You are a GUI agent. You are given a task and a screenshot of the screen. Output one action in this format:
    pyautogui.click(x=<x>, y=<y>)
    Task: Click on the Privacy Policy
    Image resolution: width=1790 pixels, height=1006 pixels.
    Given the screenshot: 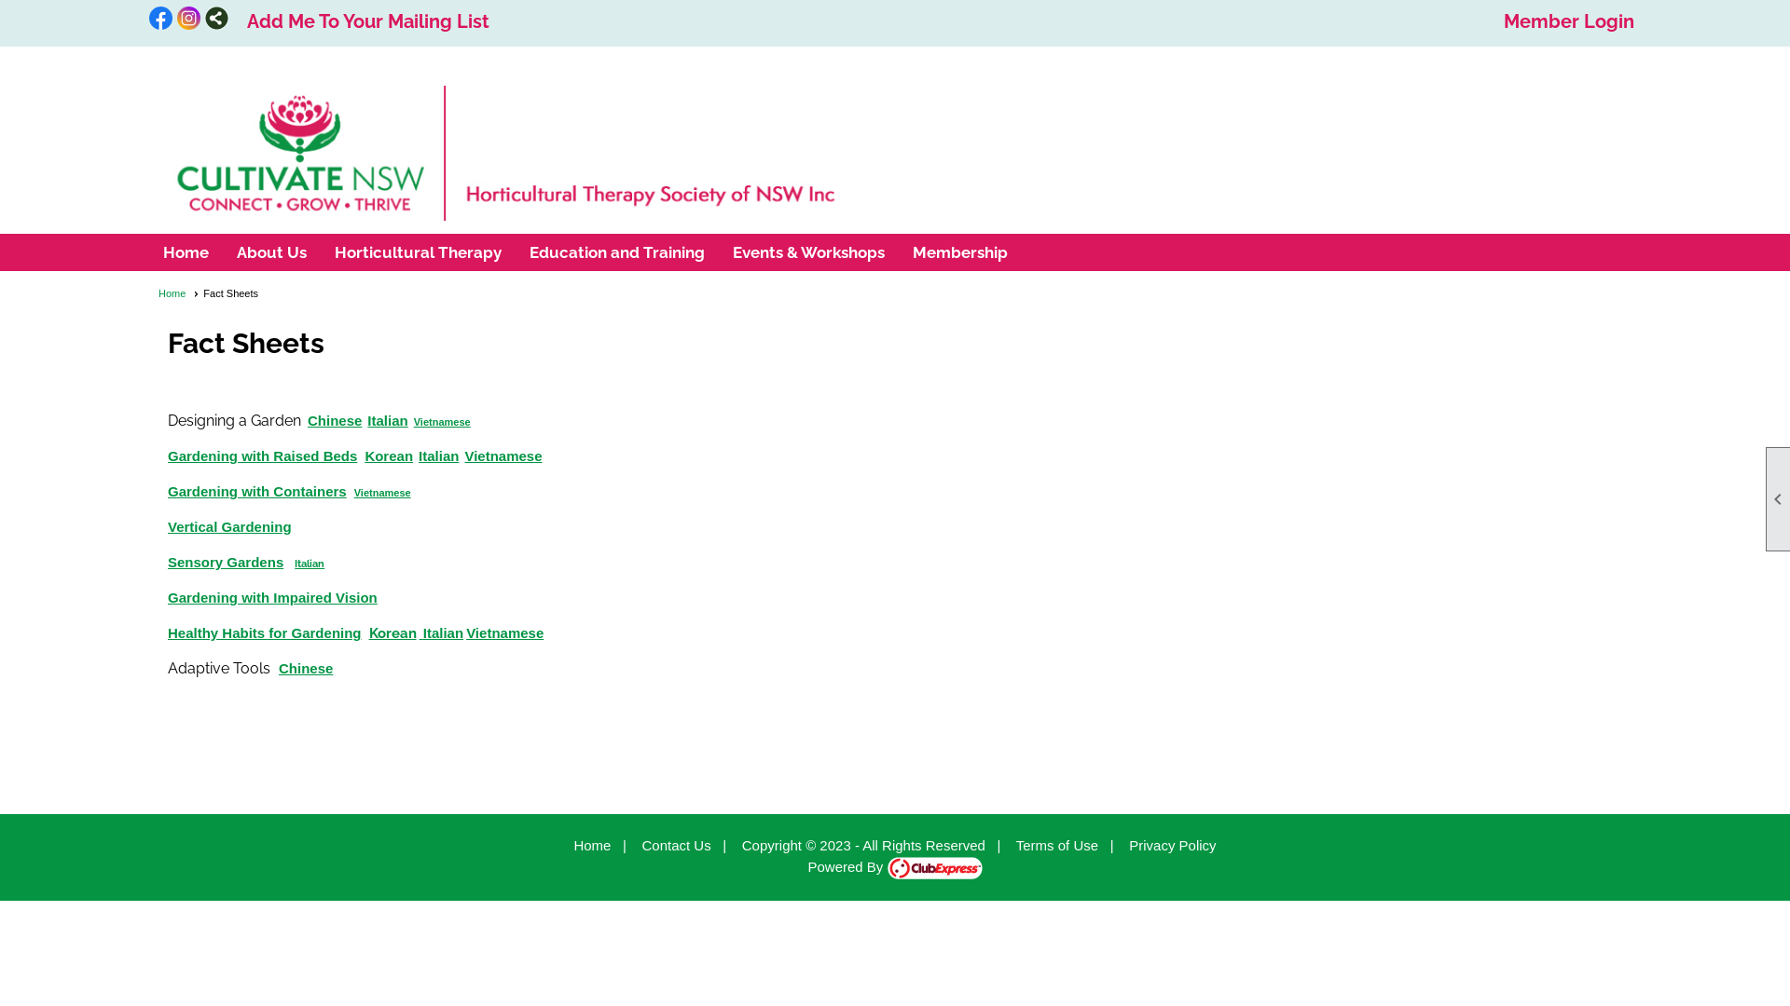 What is the action you would take?
    pyautogui.click(x=1173, y=846)
    